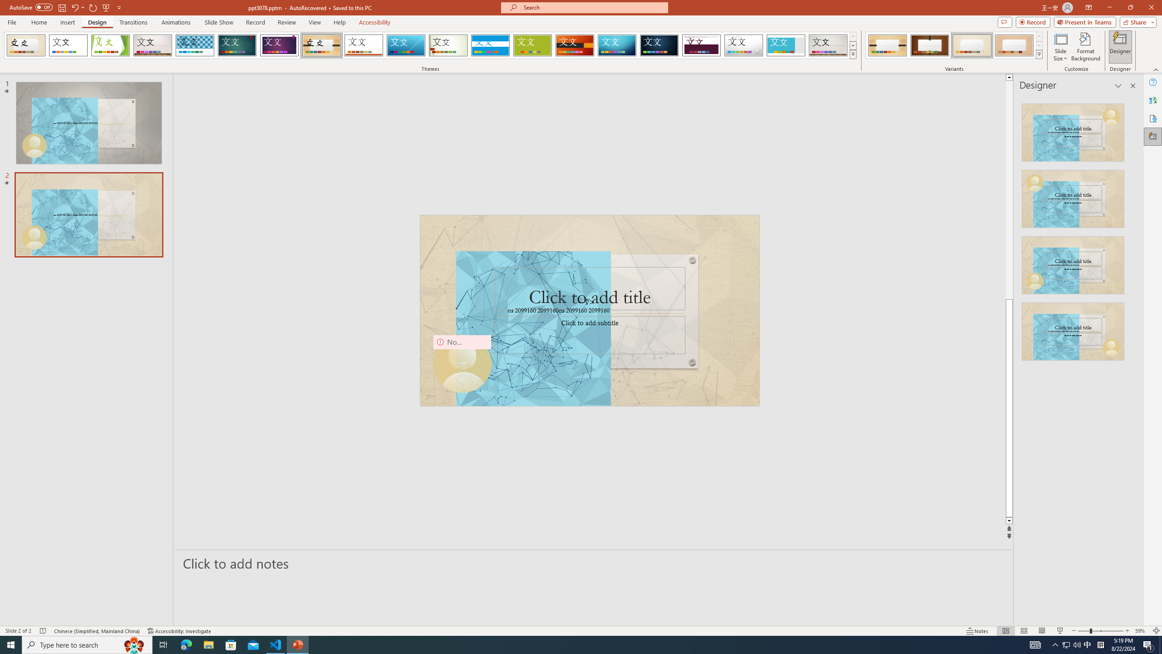 The height and width of the screenshot is (654, 1162). Describe the element at coordinates (280, 45) in the screenshot. I see `Ion Boardroom` at that location.